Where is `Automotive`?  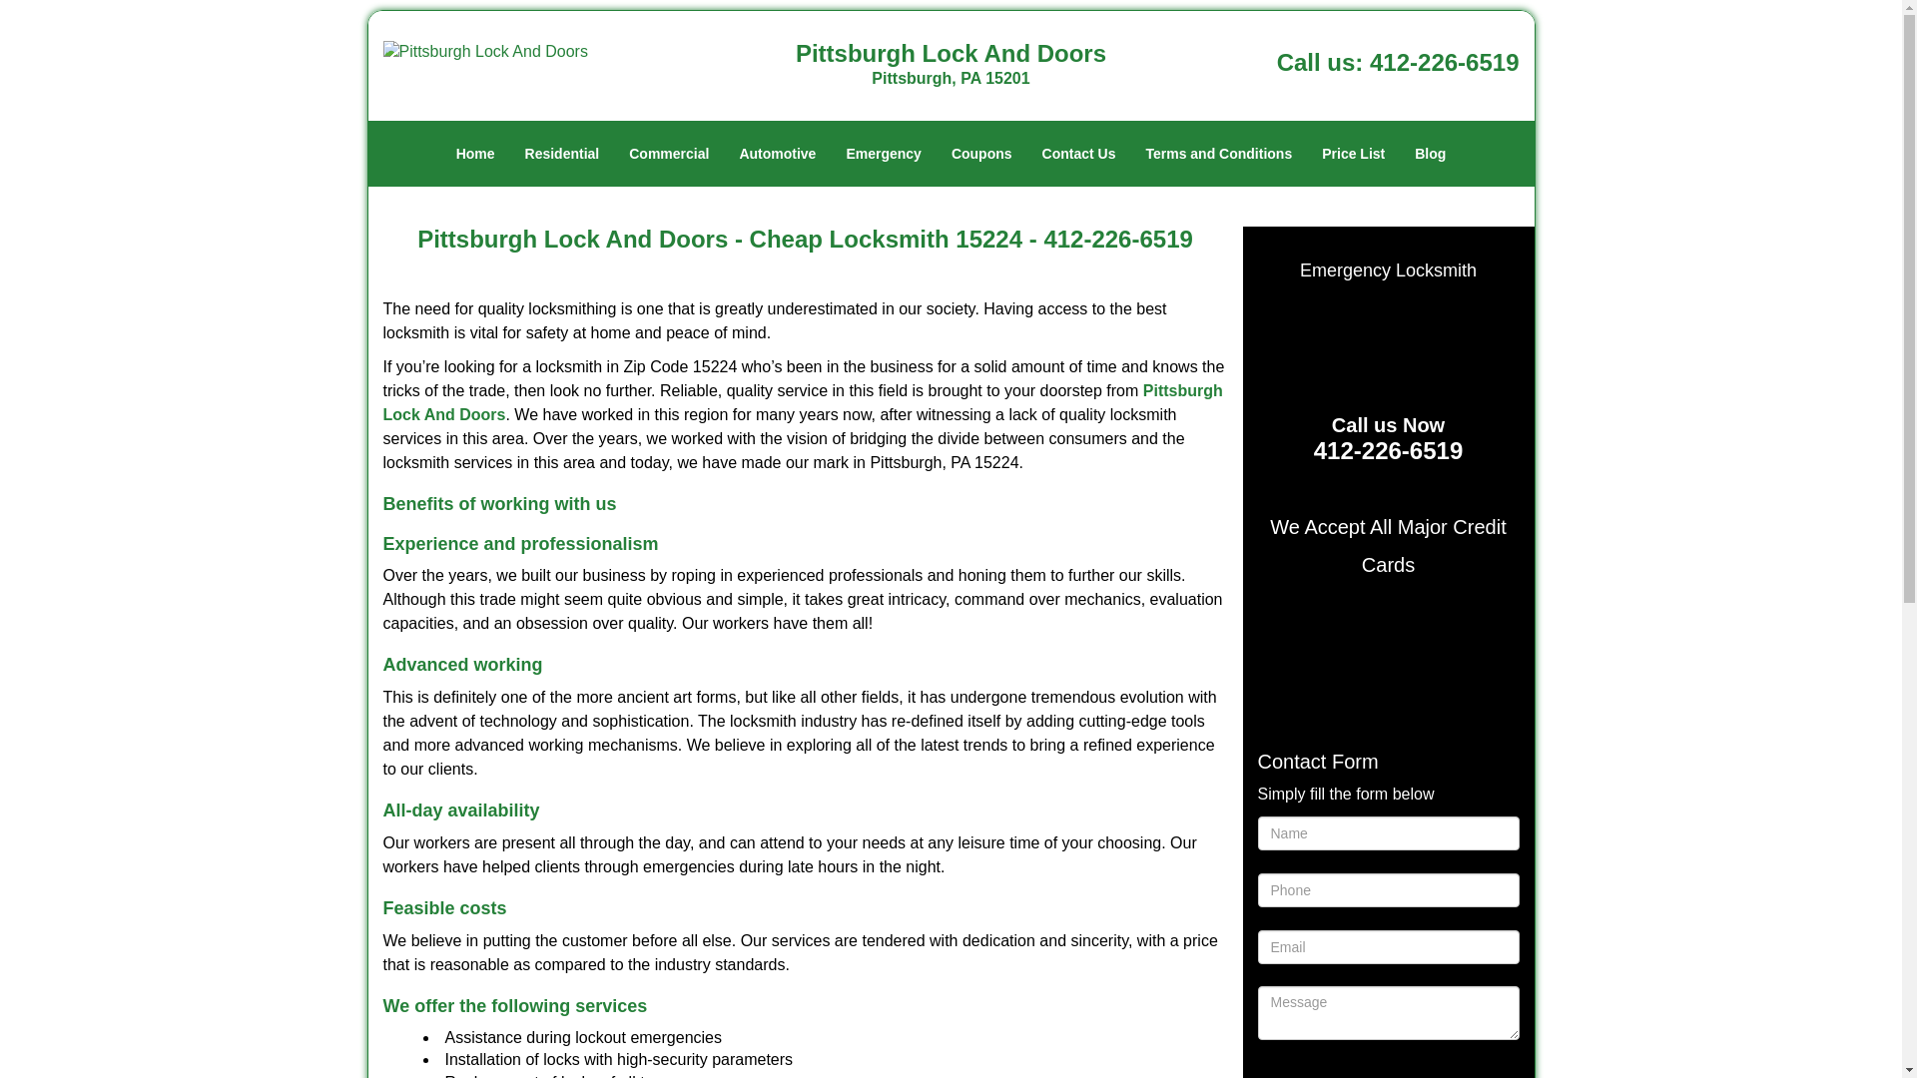
Automotive is located at coordinates (777, 154).